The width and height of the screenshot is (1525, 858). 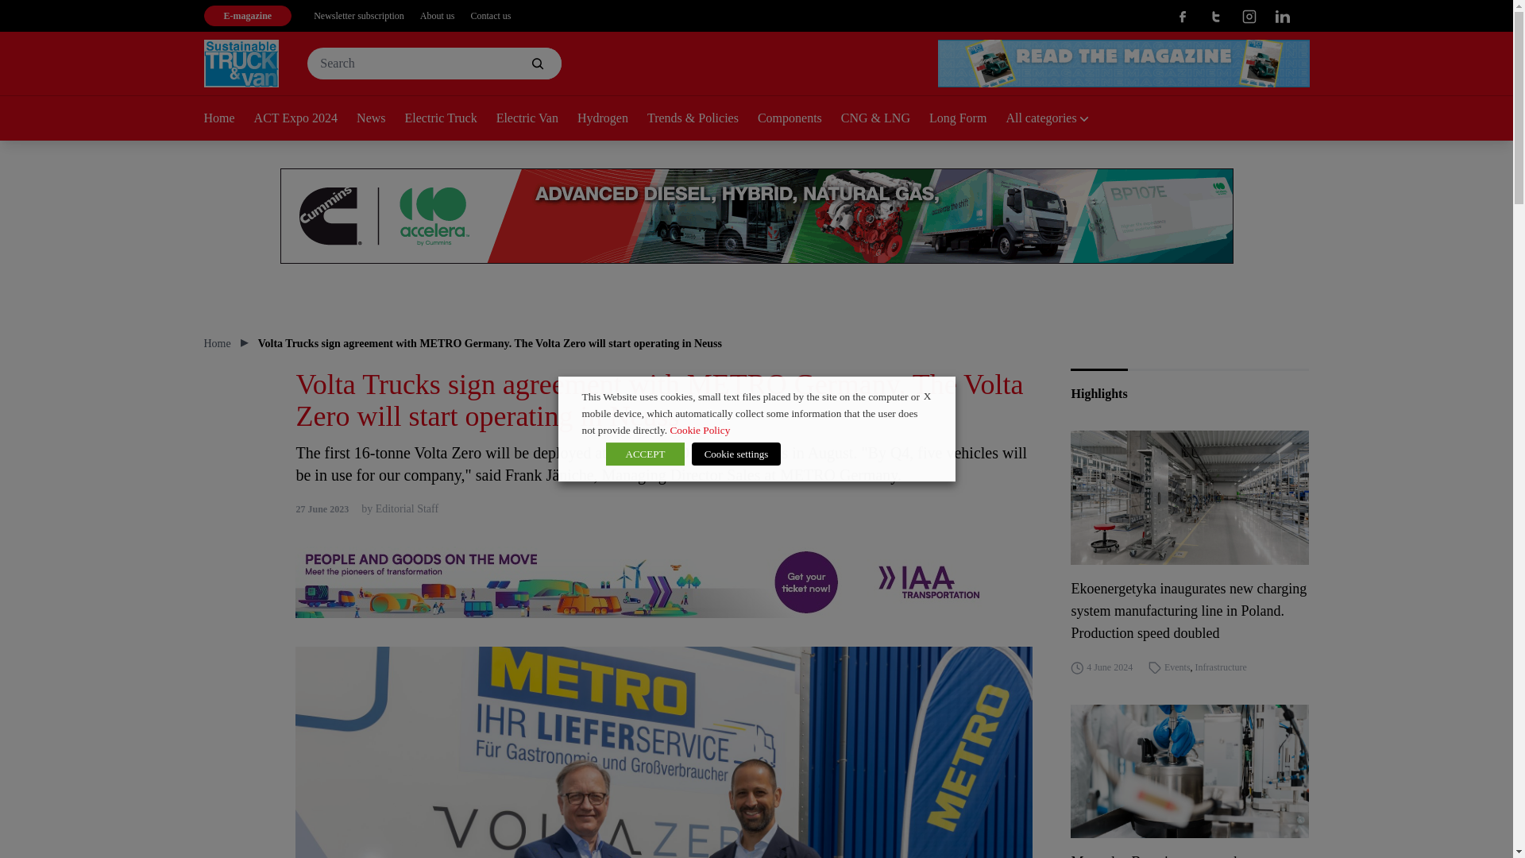 I want to click on Electric Truck, so click(x=451, y=119).